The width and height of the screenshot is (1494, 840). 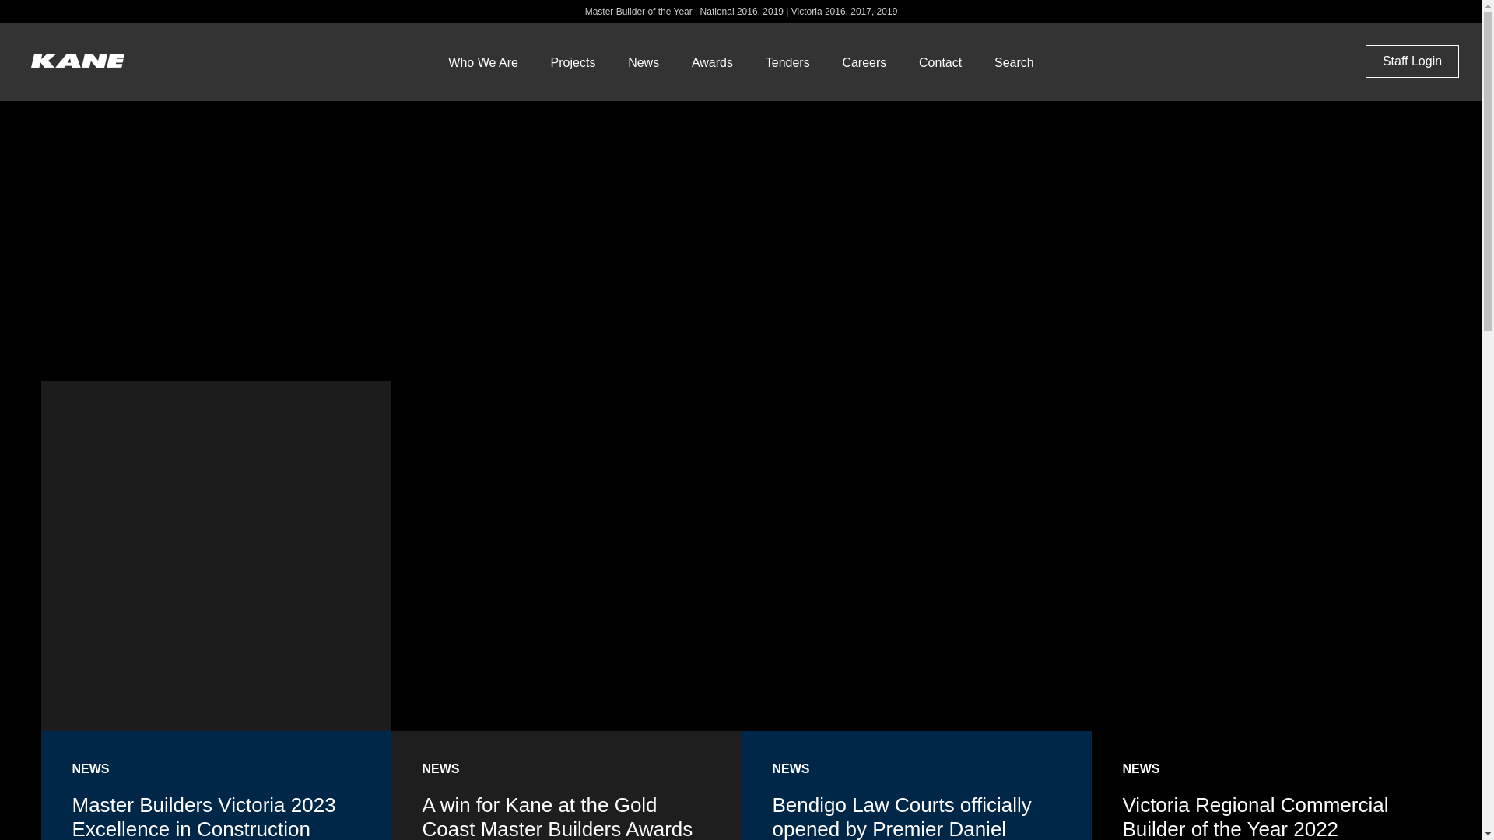 I want to click on Careers, so click(x=864, y=62).